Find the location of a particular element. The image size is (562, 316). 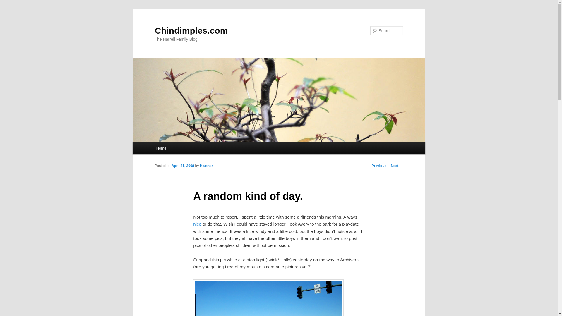

View all posts by Heather is located at coordinates (206, 166).